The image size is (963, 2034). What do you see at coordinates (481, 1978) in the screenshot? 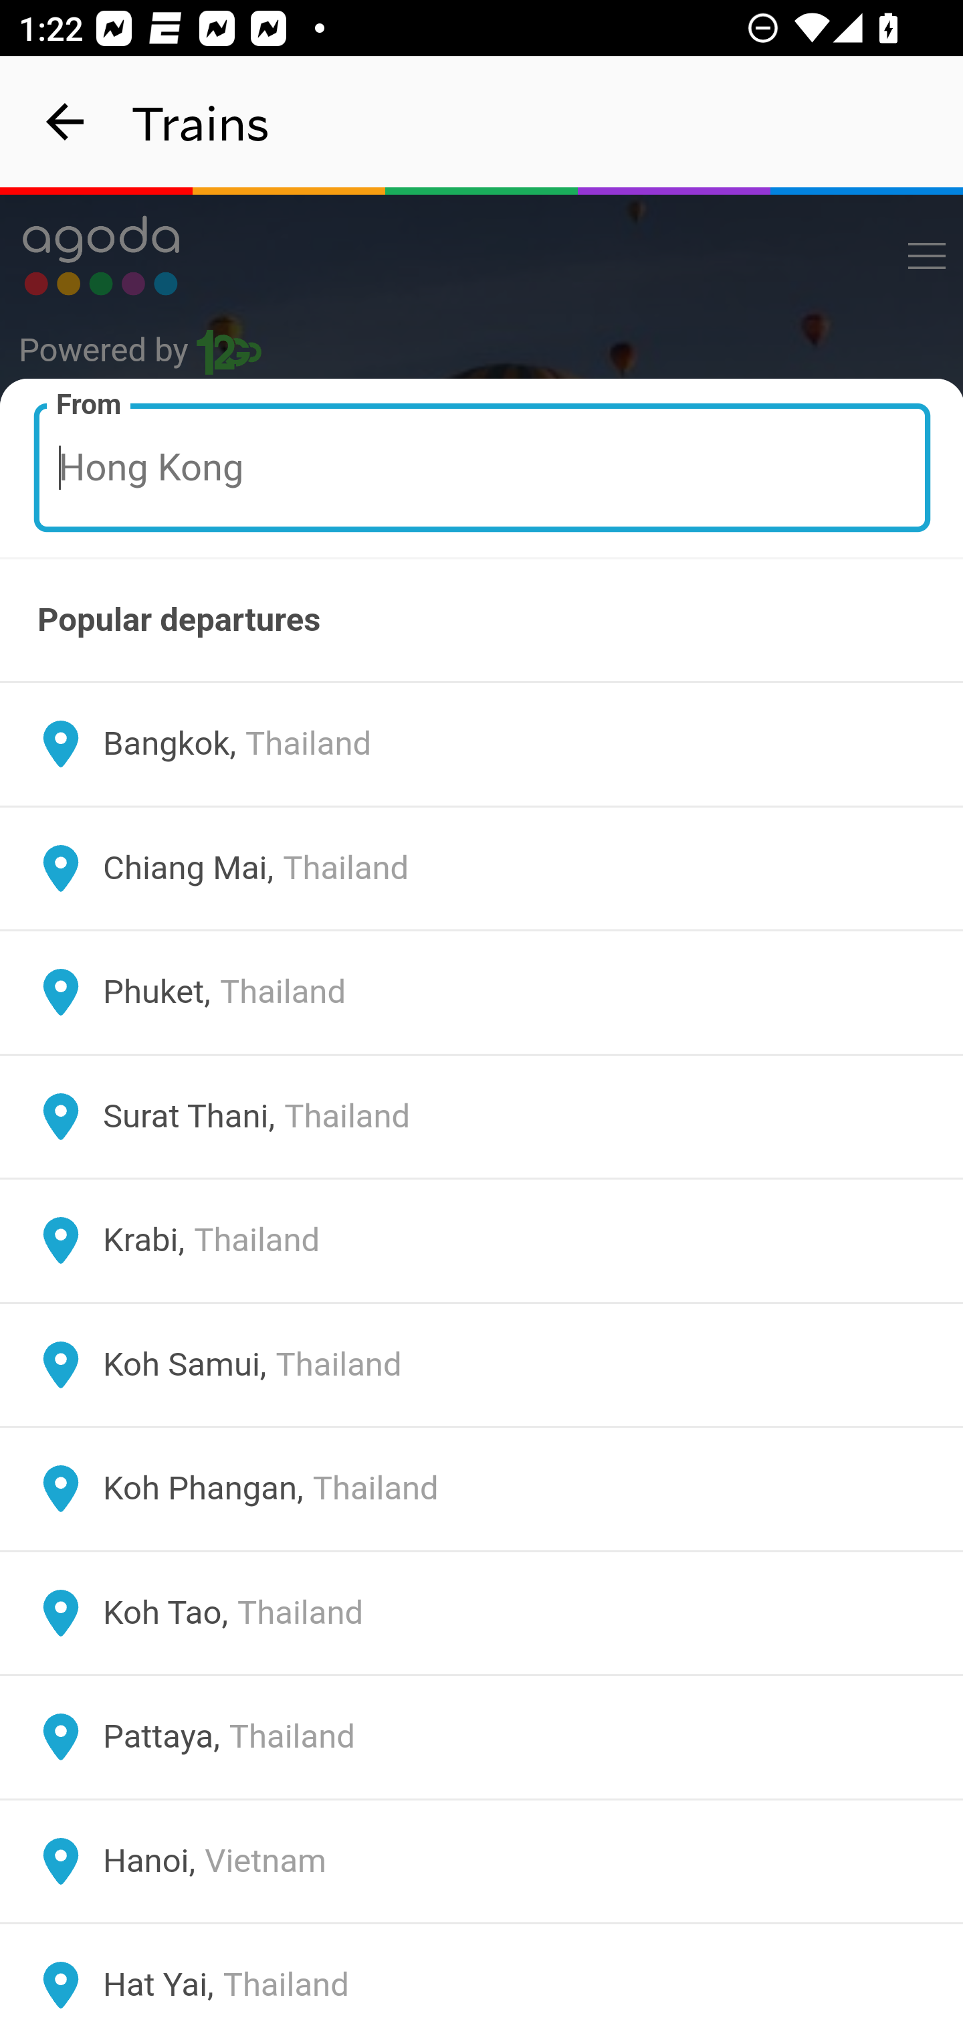
I see `Hat Yai,Thailand` at bounding box center [481, 1978].